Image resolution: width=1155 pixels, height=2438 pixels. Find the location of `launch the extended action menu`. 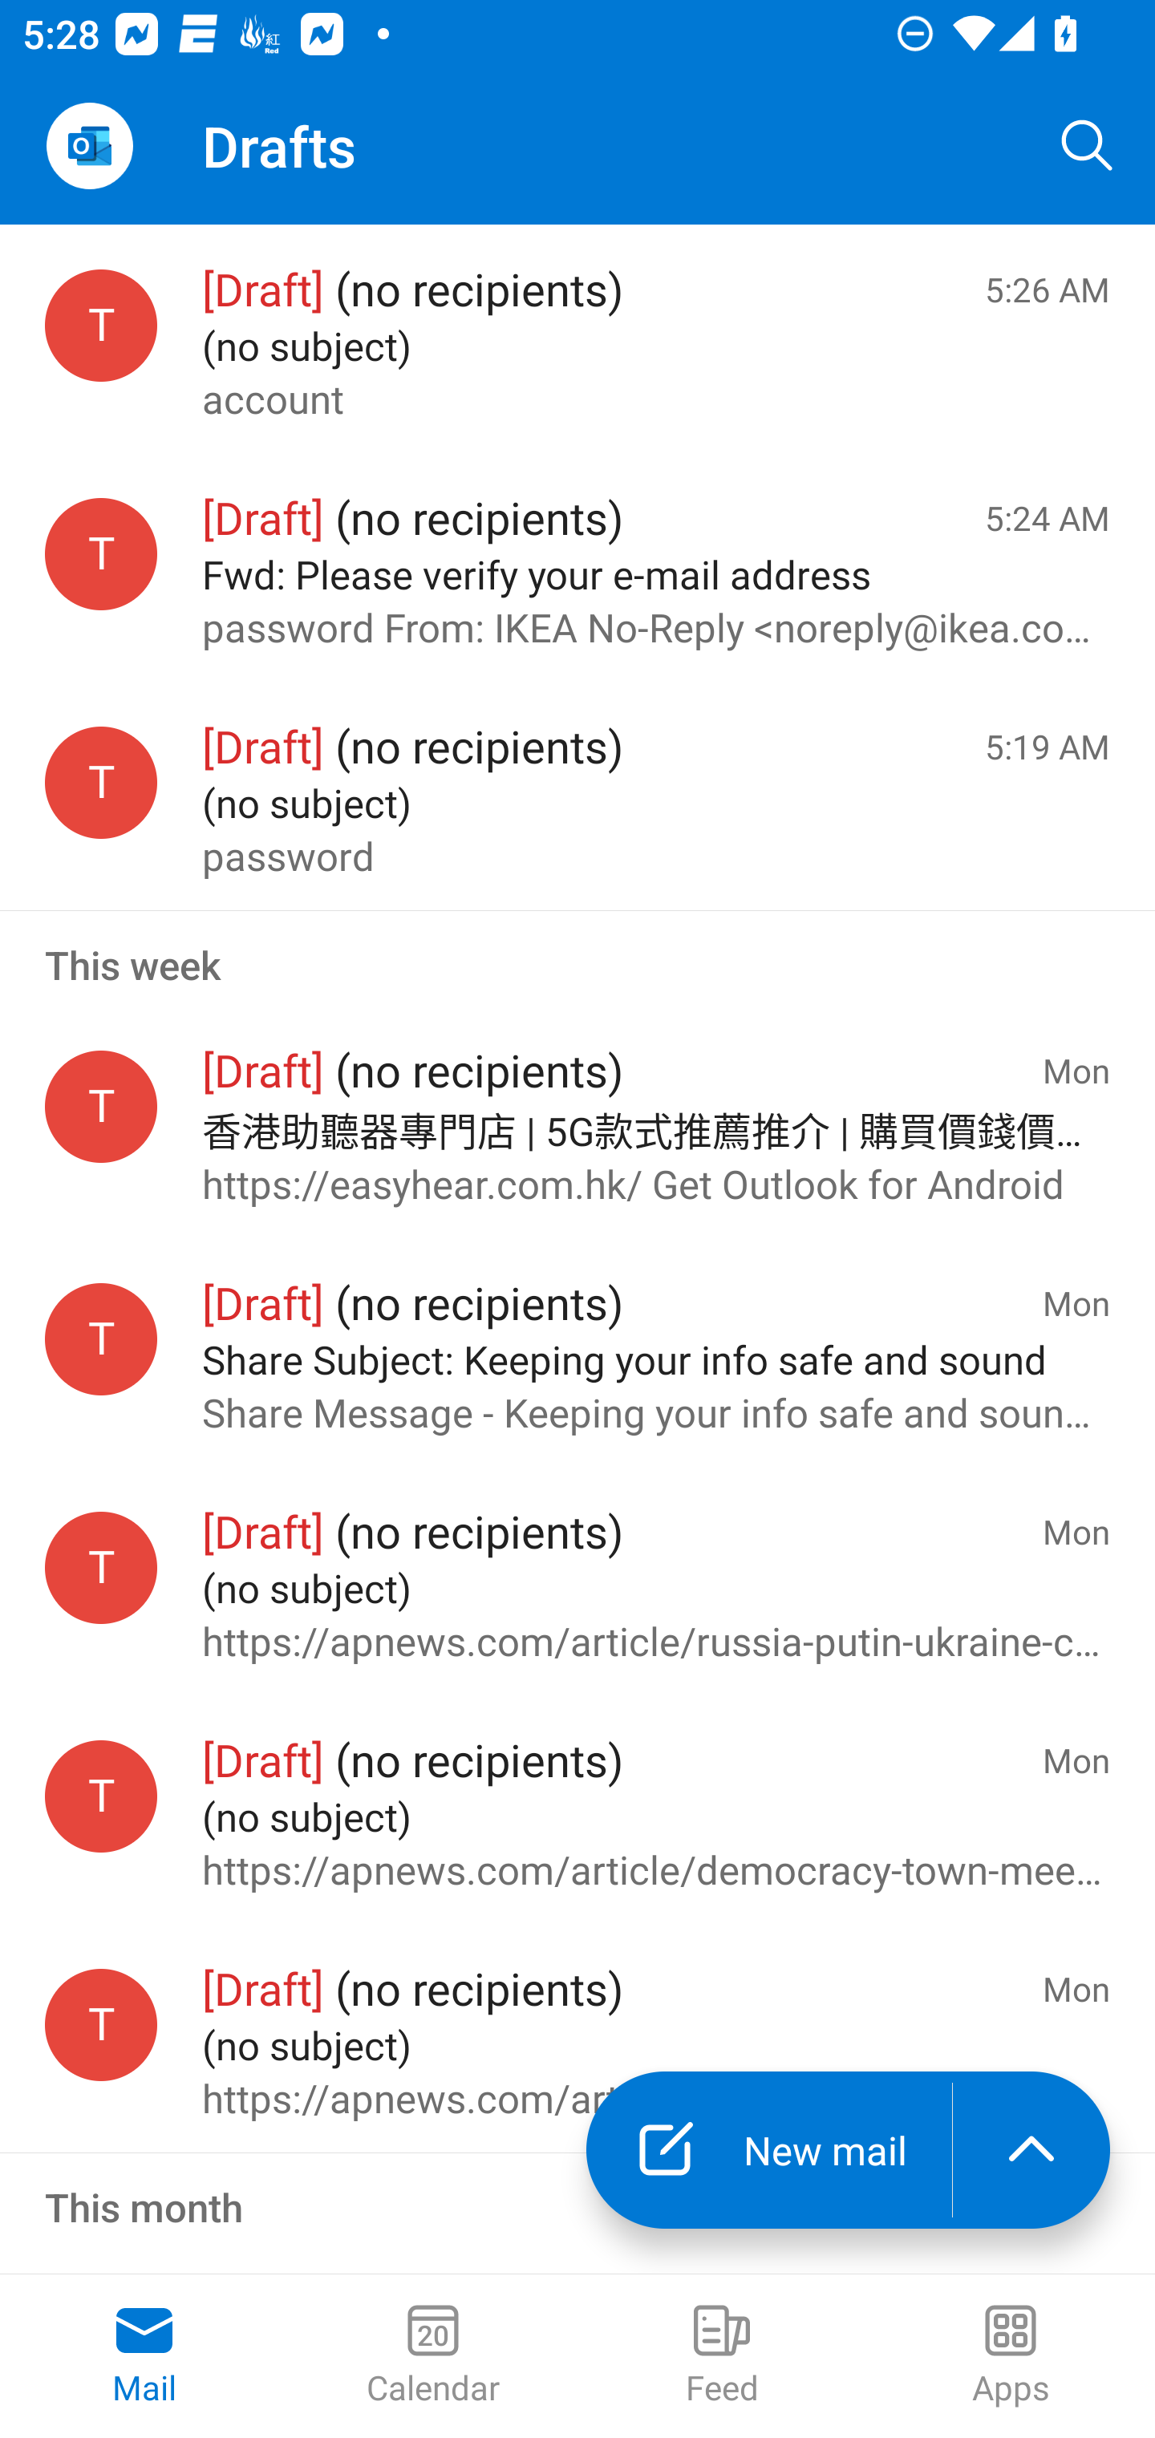

launch the extended action menu is located at coordinates (1031, 2150).